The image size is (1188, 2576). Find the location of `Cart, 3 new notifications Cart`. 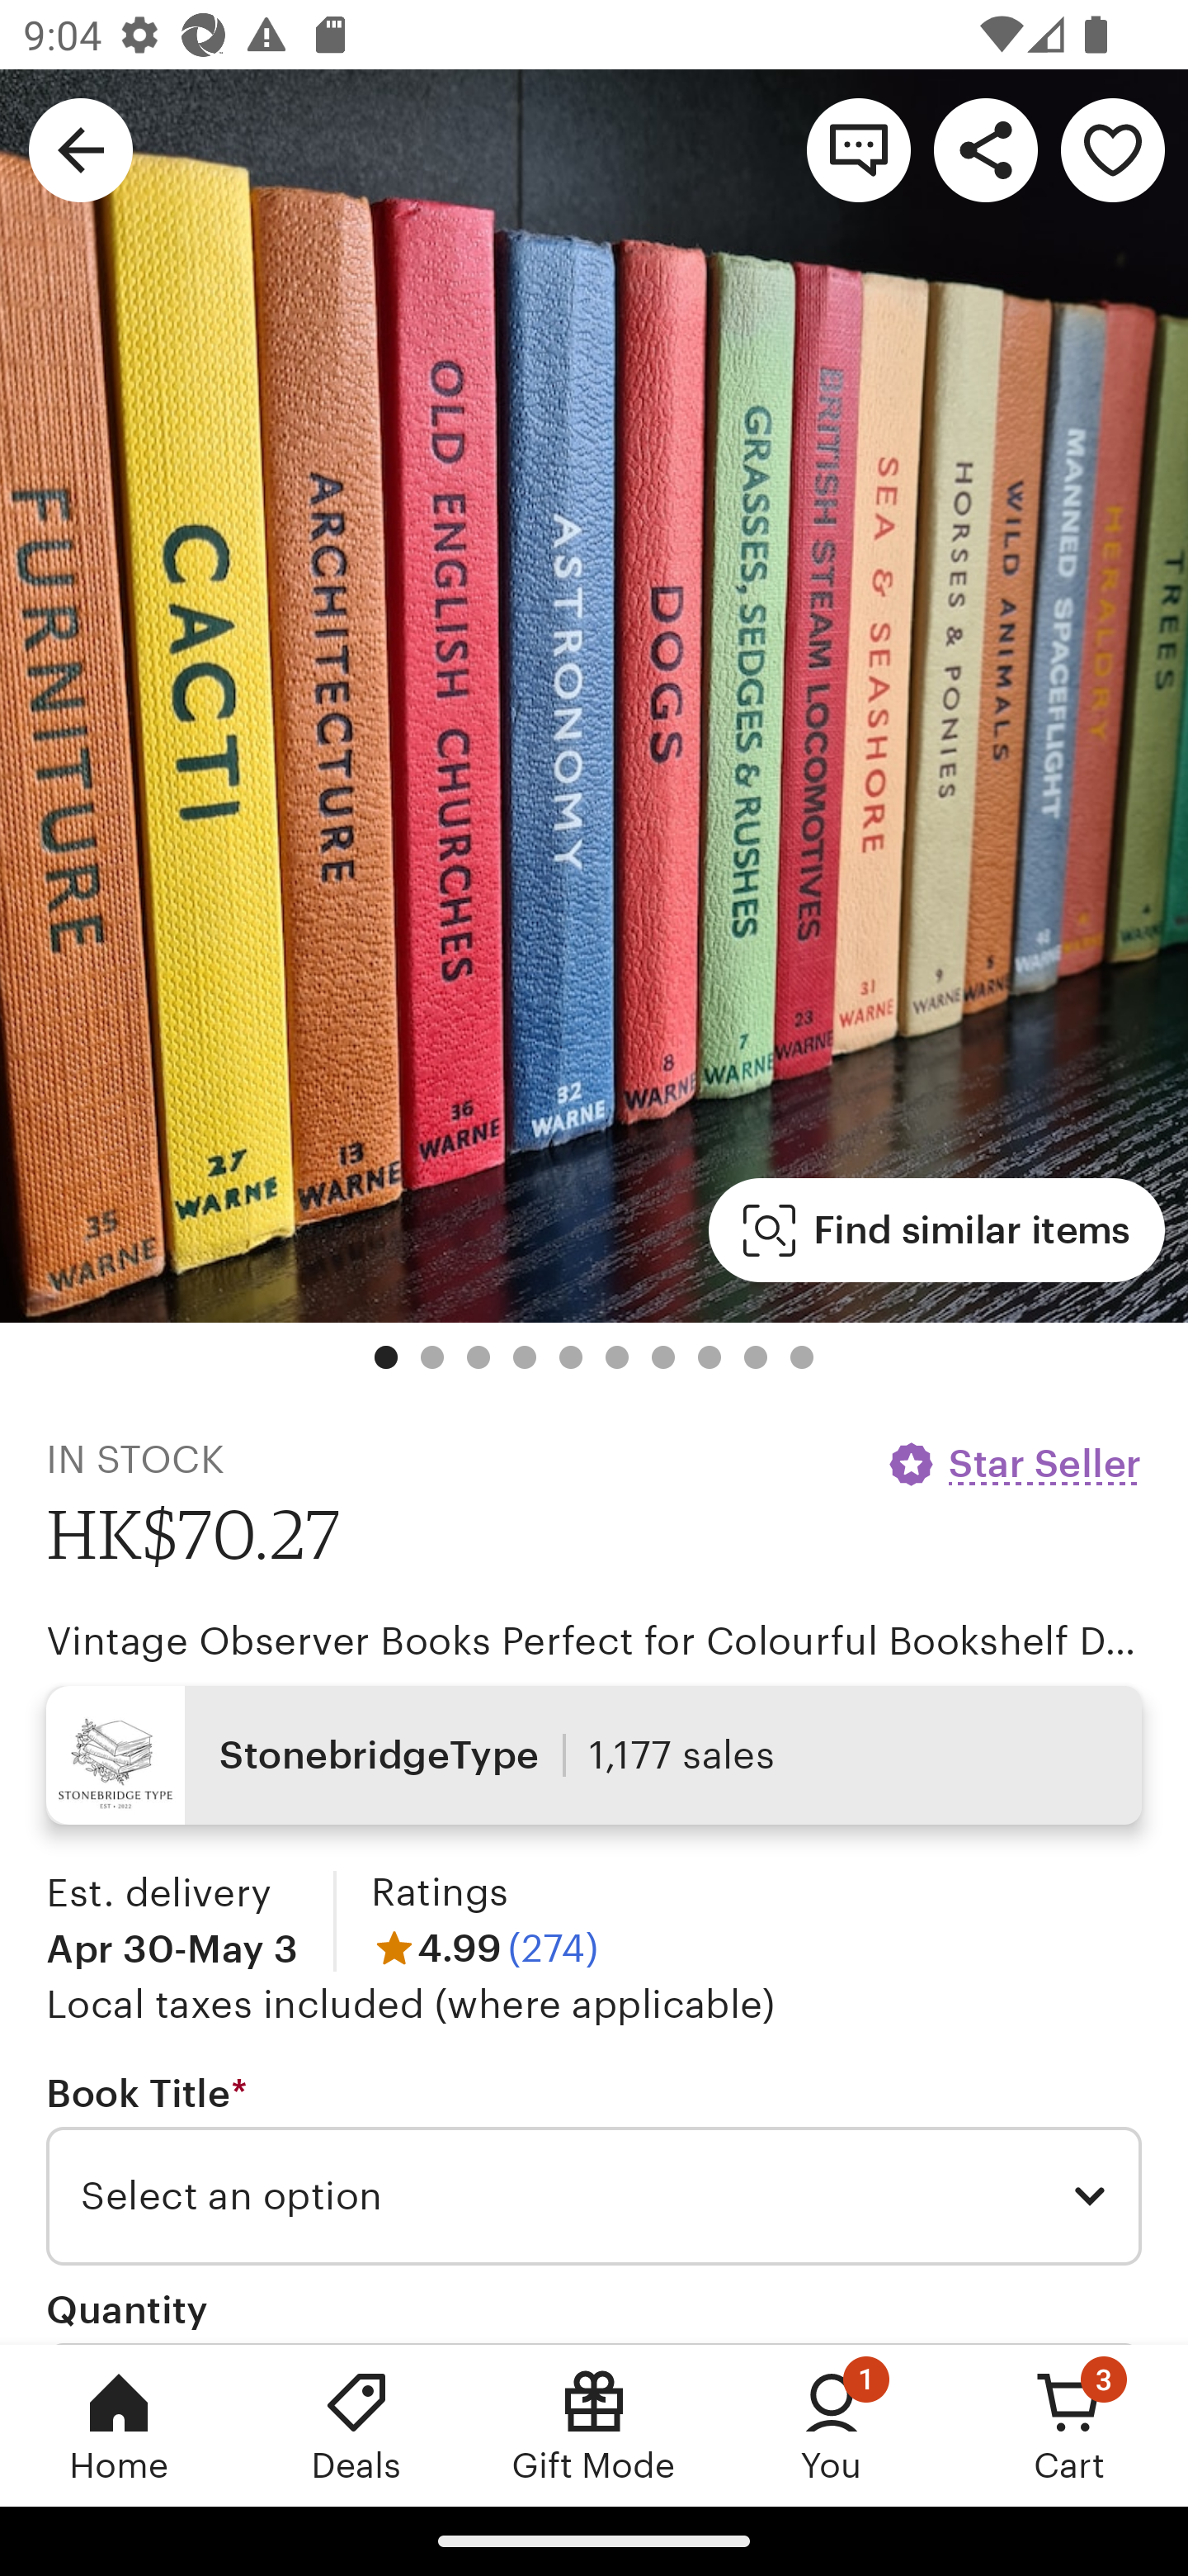

Cart, 3 new notifications Cart is located at coordinates (1069, 2425).